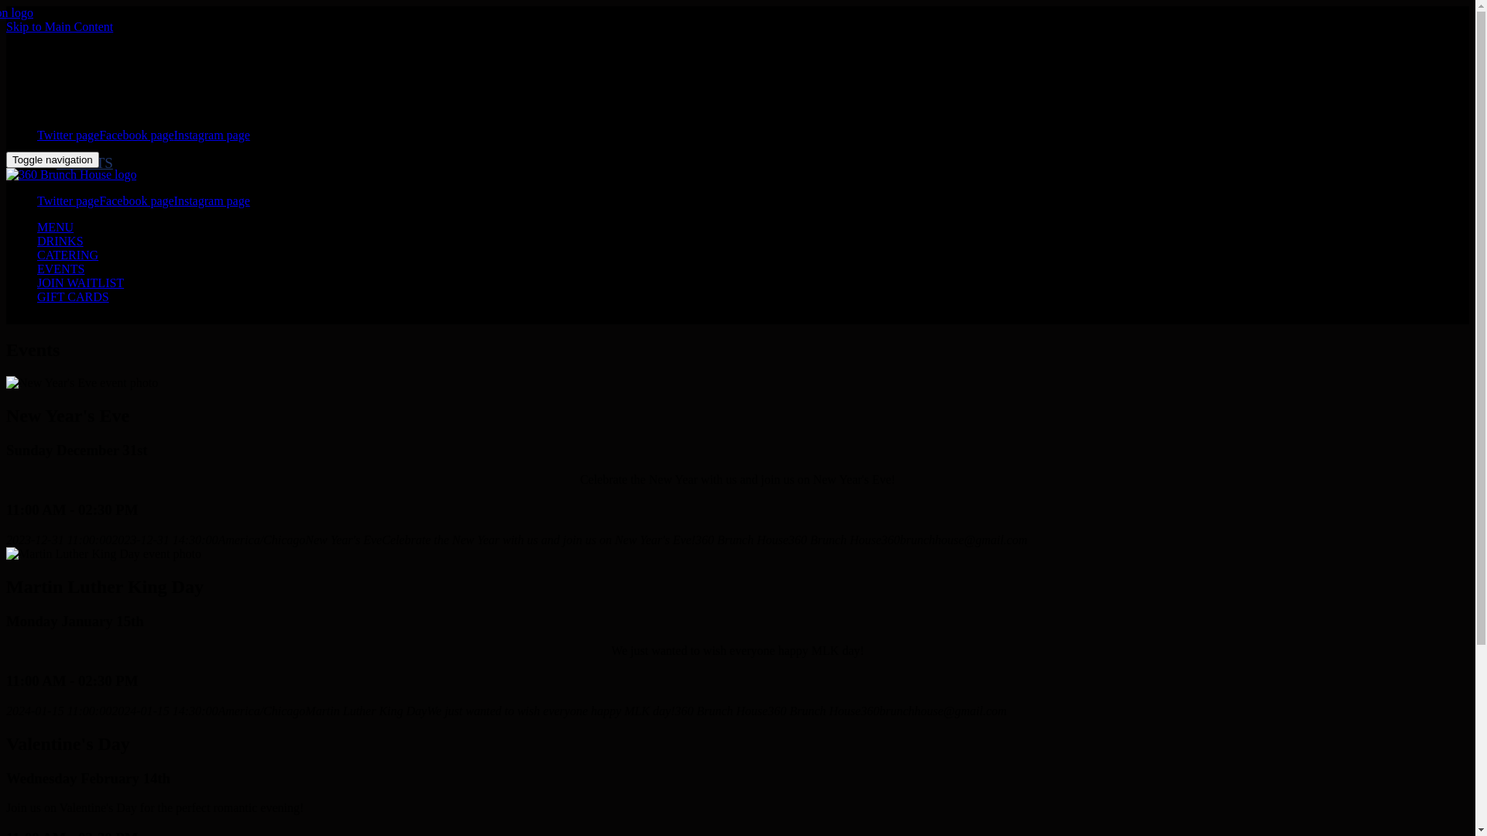 The image size is (1487, 836). What do you see at coordinates (73, 297) in the screenshot?
I see `GIFT CARDS` at bounding box center [73, 297].